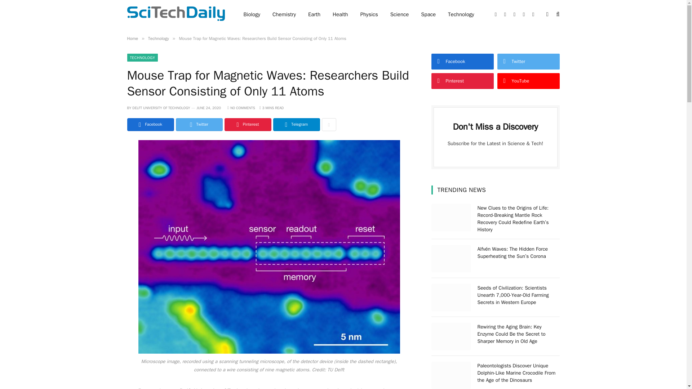 This screenshot has height=389, width=692. What do you see at coordinates (248, 125) in the screenshot?
I see `Share on Pinterest` at bounding box center [248, 125].